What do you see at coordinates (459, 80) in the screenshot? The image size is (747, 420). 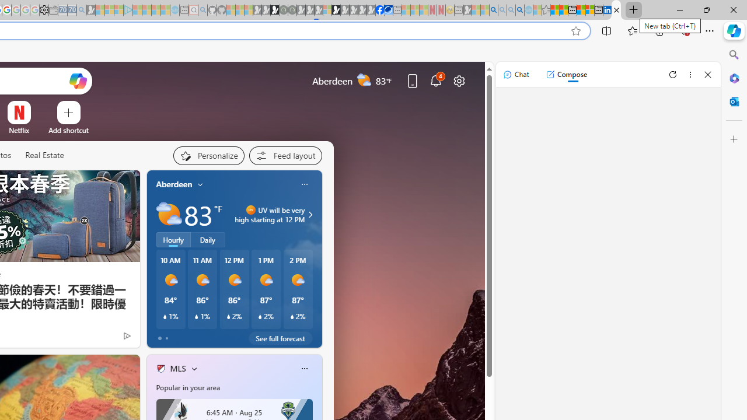 I see `Page settings` at bounding box center [459, 80].